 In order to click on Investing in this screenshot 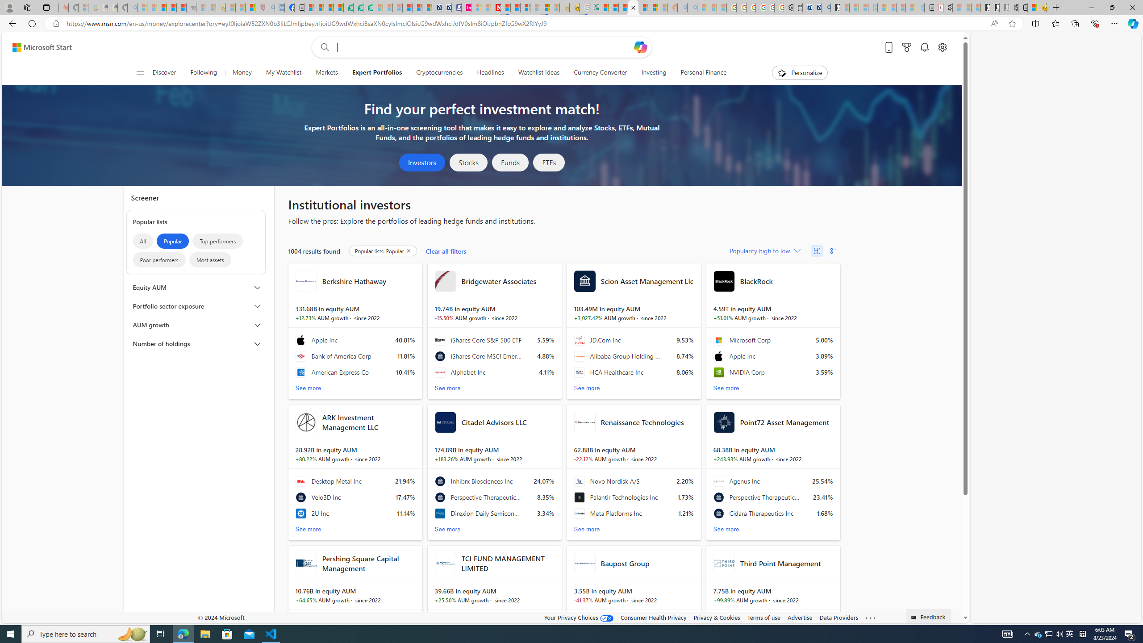, I will do `click(654, 73)`.